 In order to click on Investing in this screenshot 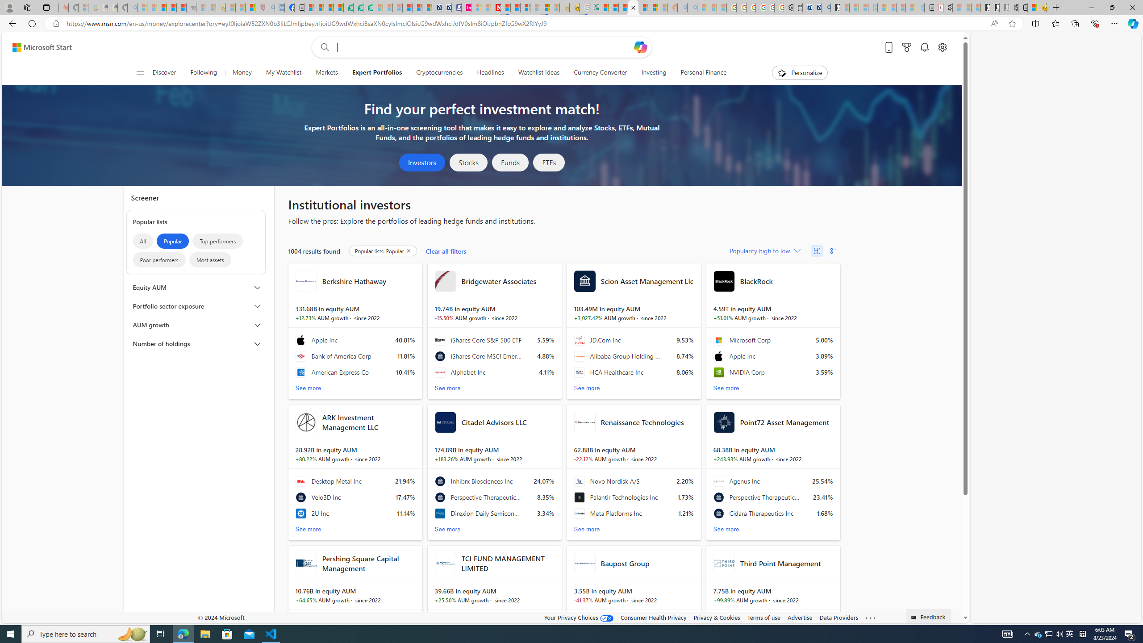, I will do `click(654, 73)`.